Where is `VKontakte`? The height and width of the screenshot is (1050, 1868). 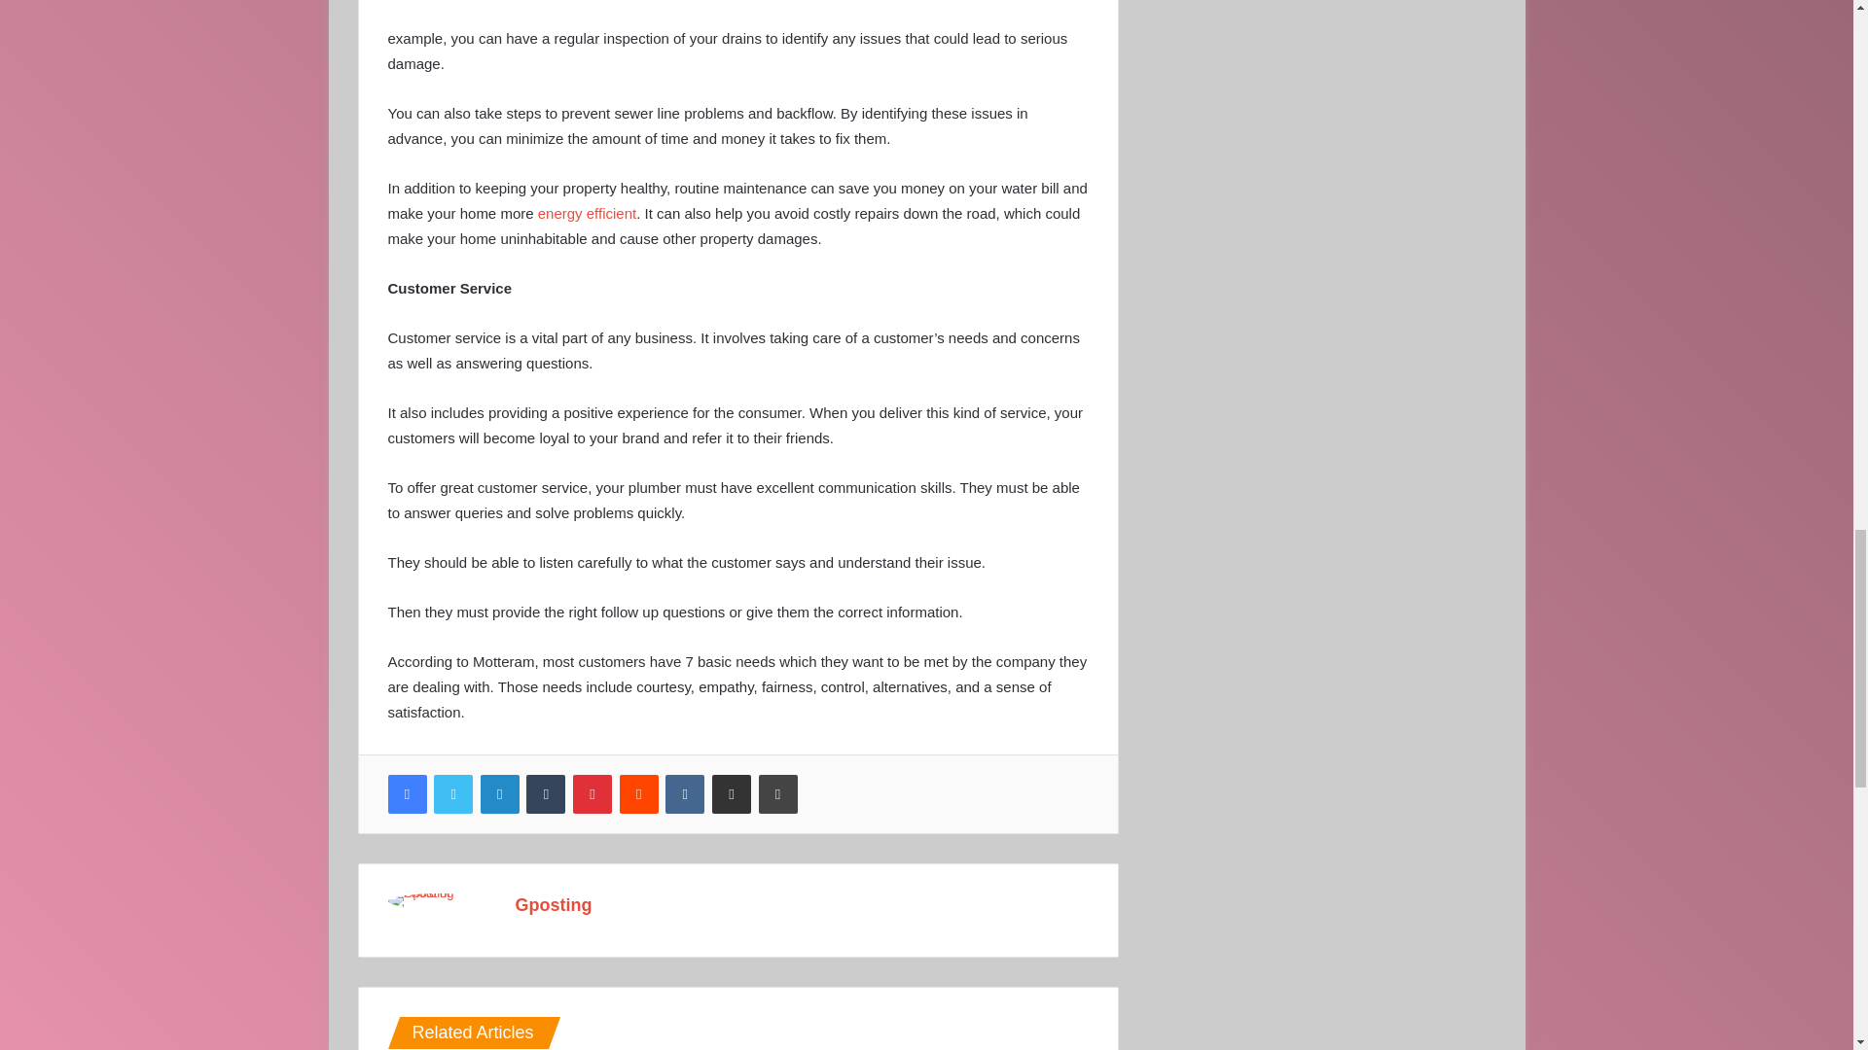
VKontakte is located at coordinates (684, 794).